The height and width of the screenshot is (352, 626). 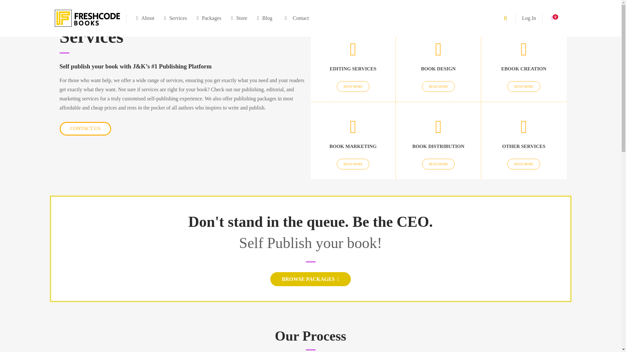 I want to click on Packages, so click(x=209, y=18).